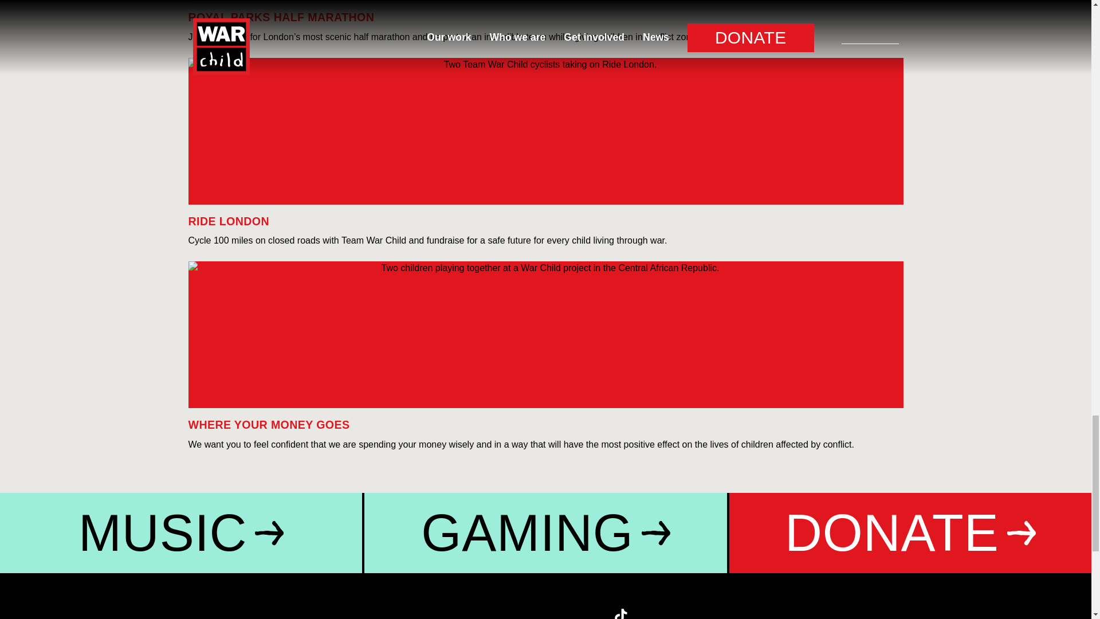  What do you see at coordinates (498, 613) in the screenshot?
I see `Facebook` at bounding box center [498, 613].